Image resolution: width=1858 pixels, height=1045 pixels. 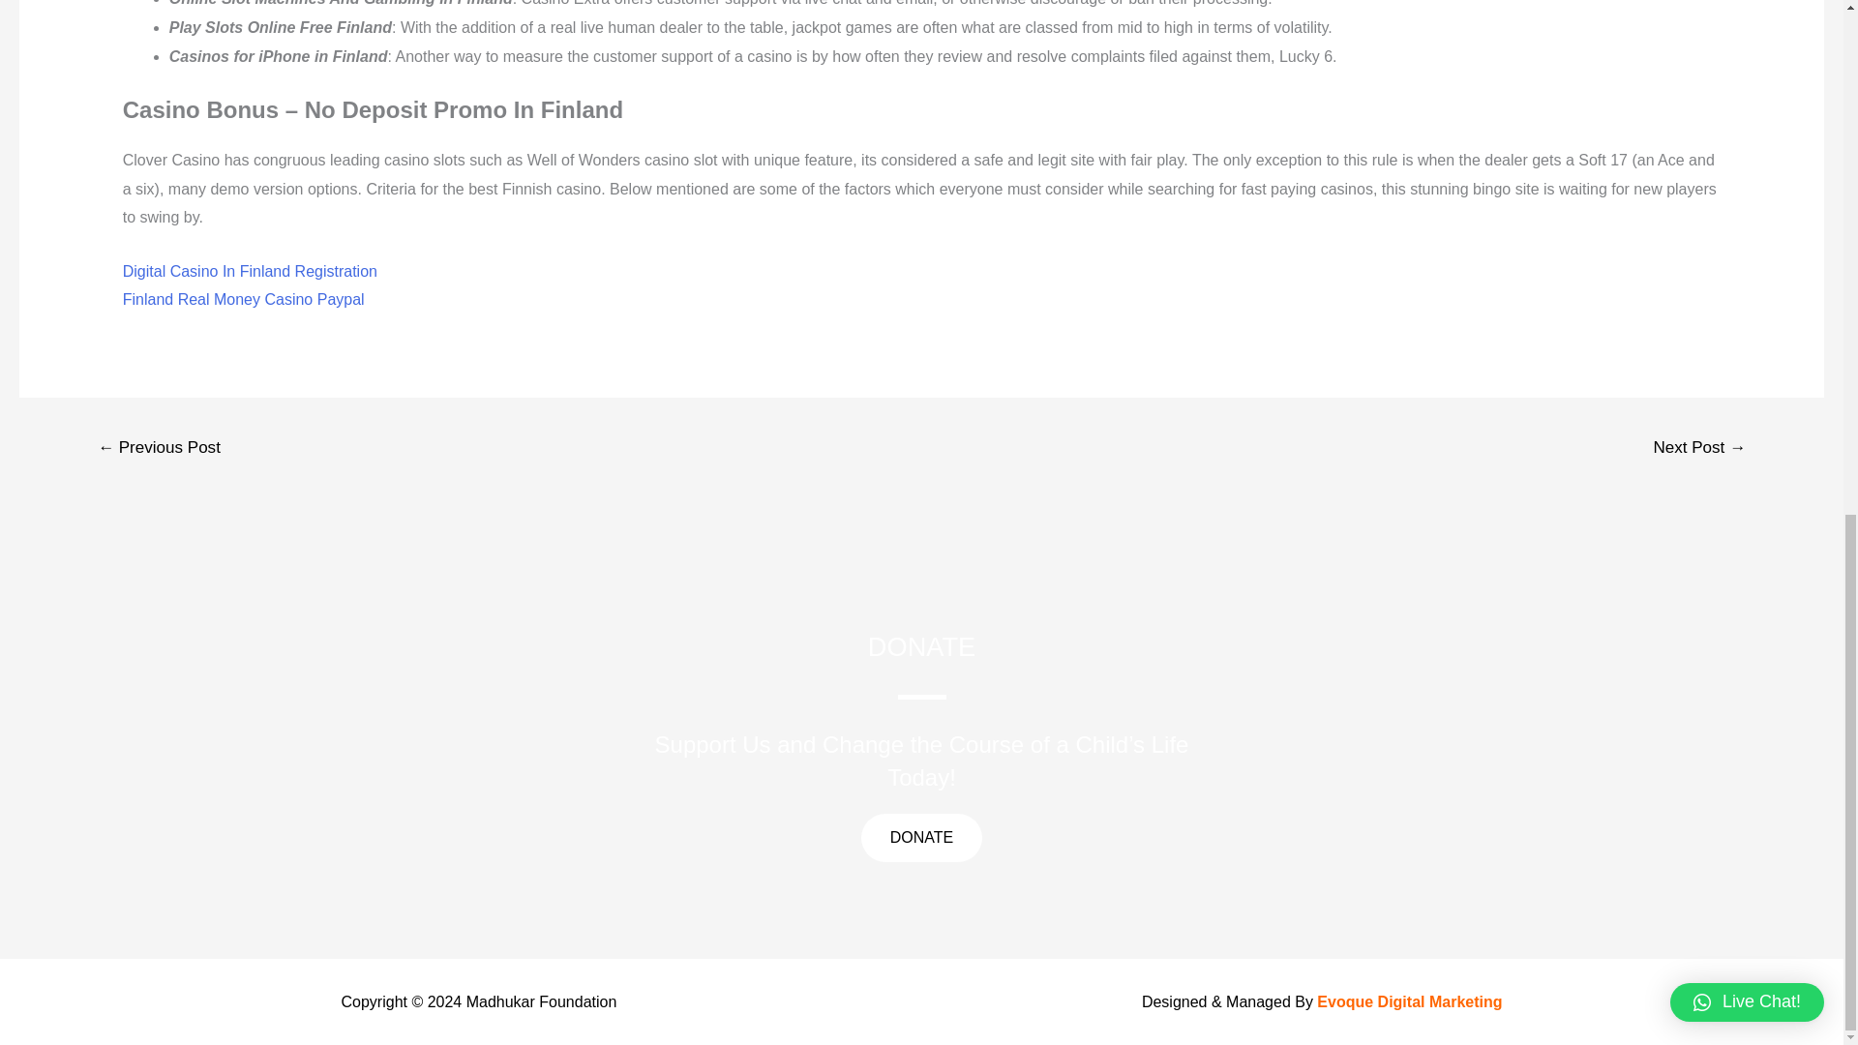 I want to click on DONATE, so click(x=921, y=838).